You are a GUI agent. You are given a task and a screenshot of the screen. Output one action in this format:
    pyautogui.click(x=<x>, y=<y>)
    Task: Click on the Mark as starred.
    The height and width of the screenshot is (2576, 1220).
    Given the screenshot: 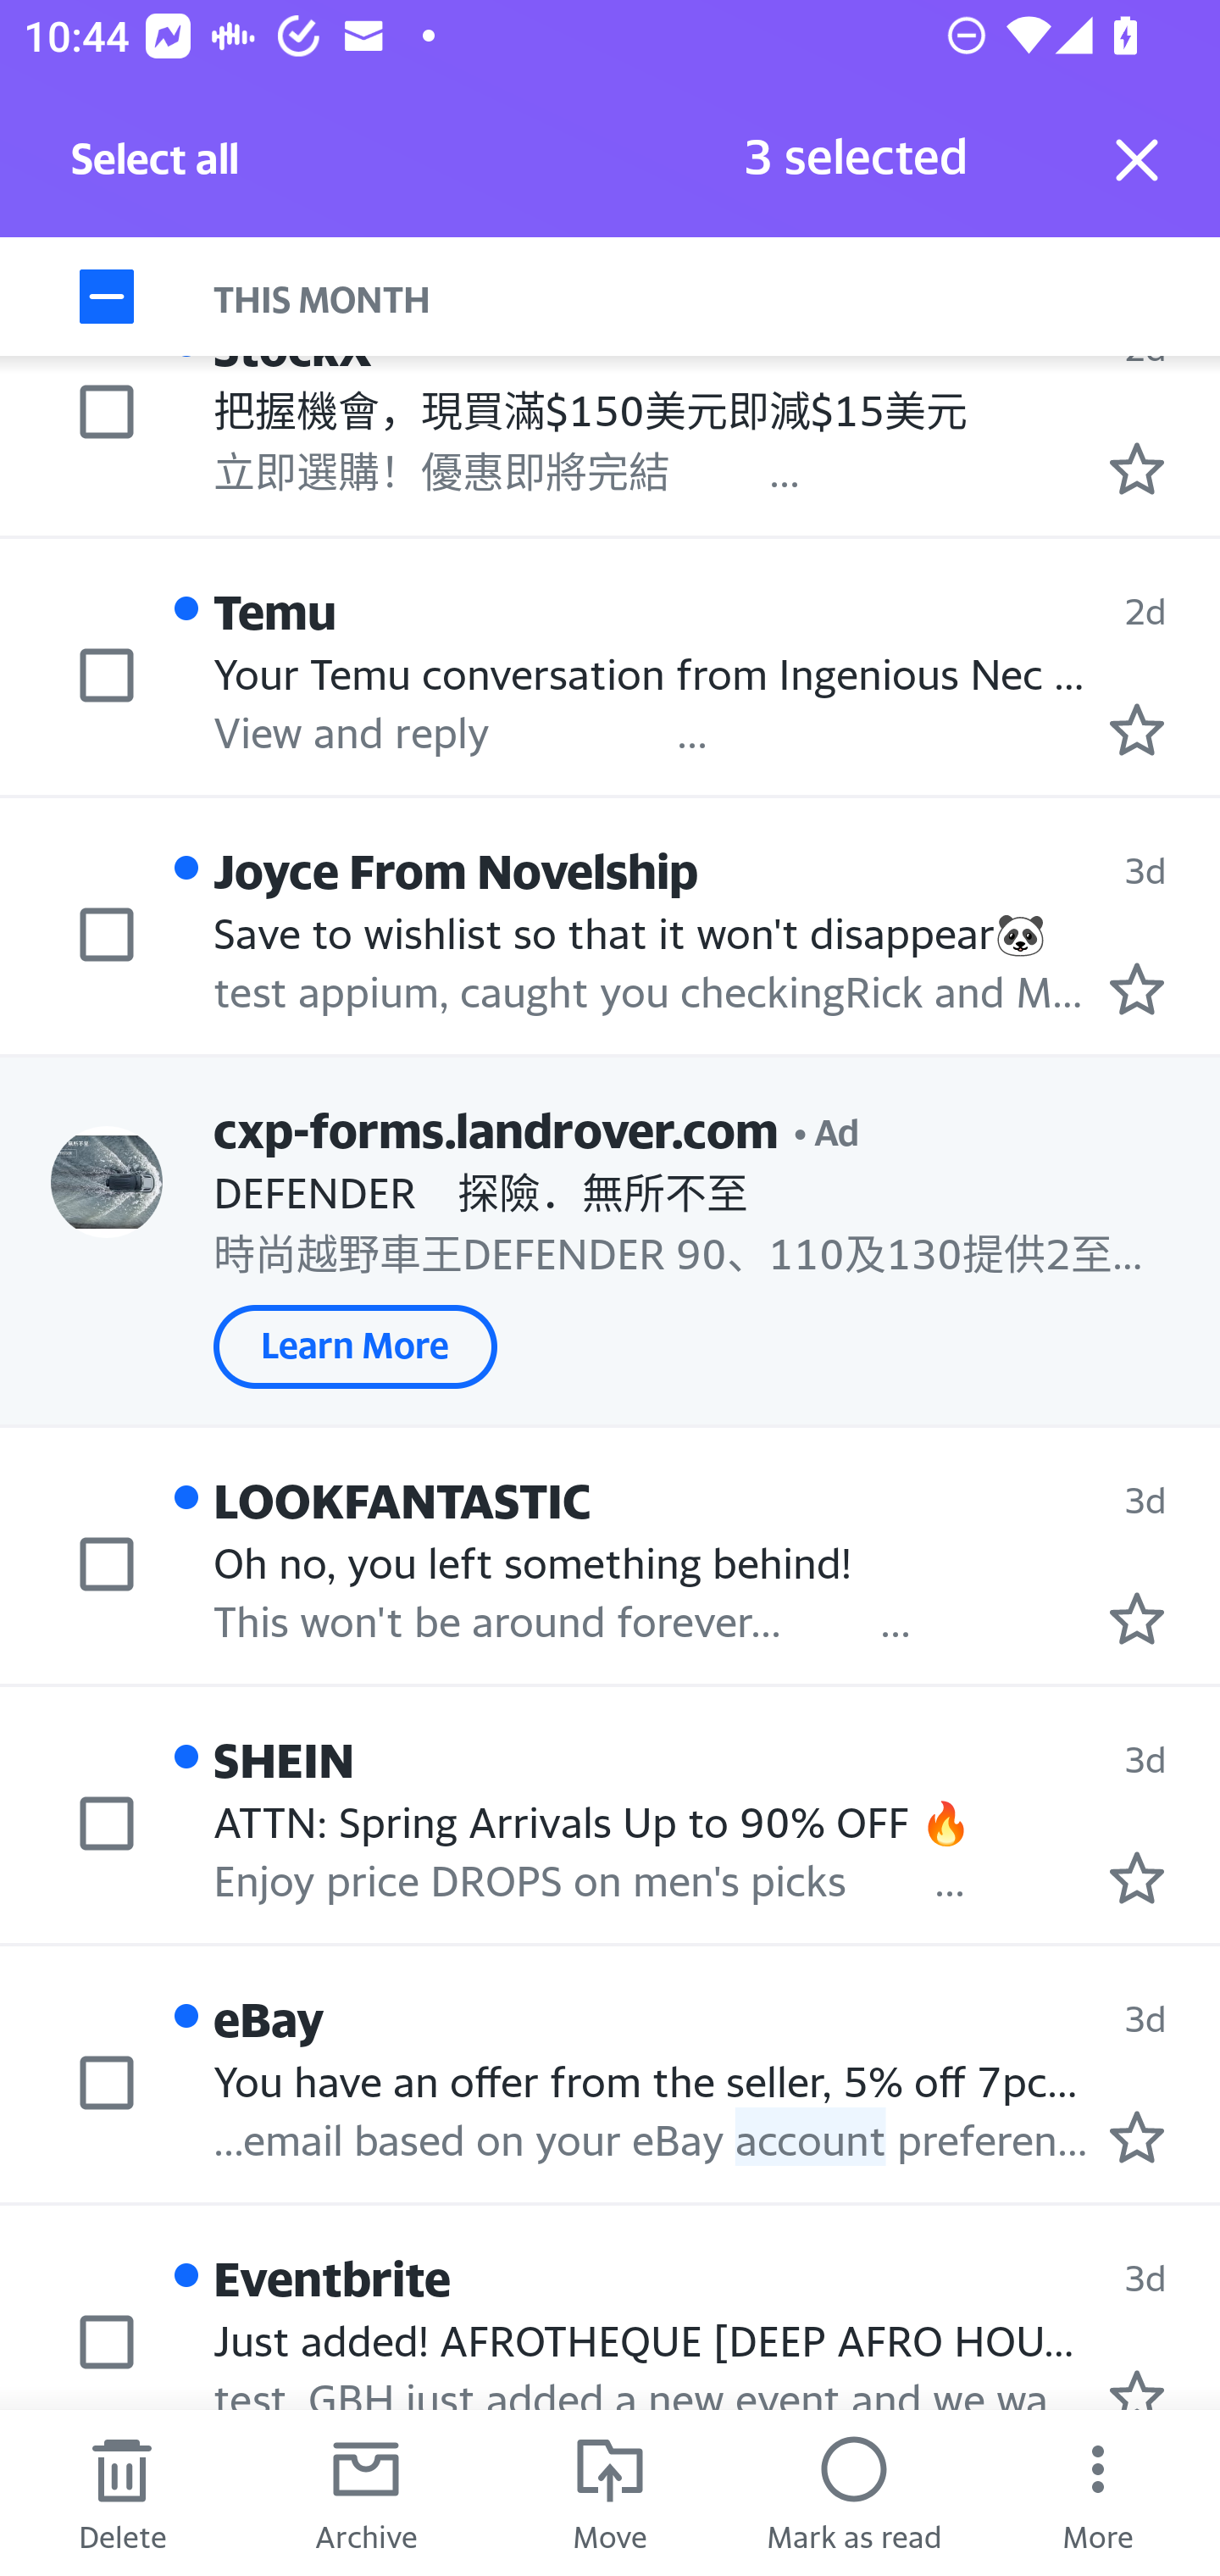 What is the action you would take?
    pyautogui.click(x=1137, y=2136)
    